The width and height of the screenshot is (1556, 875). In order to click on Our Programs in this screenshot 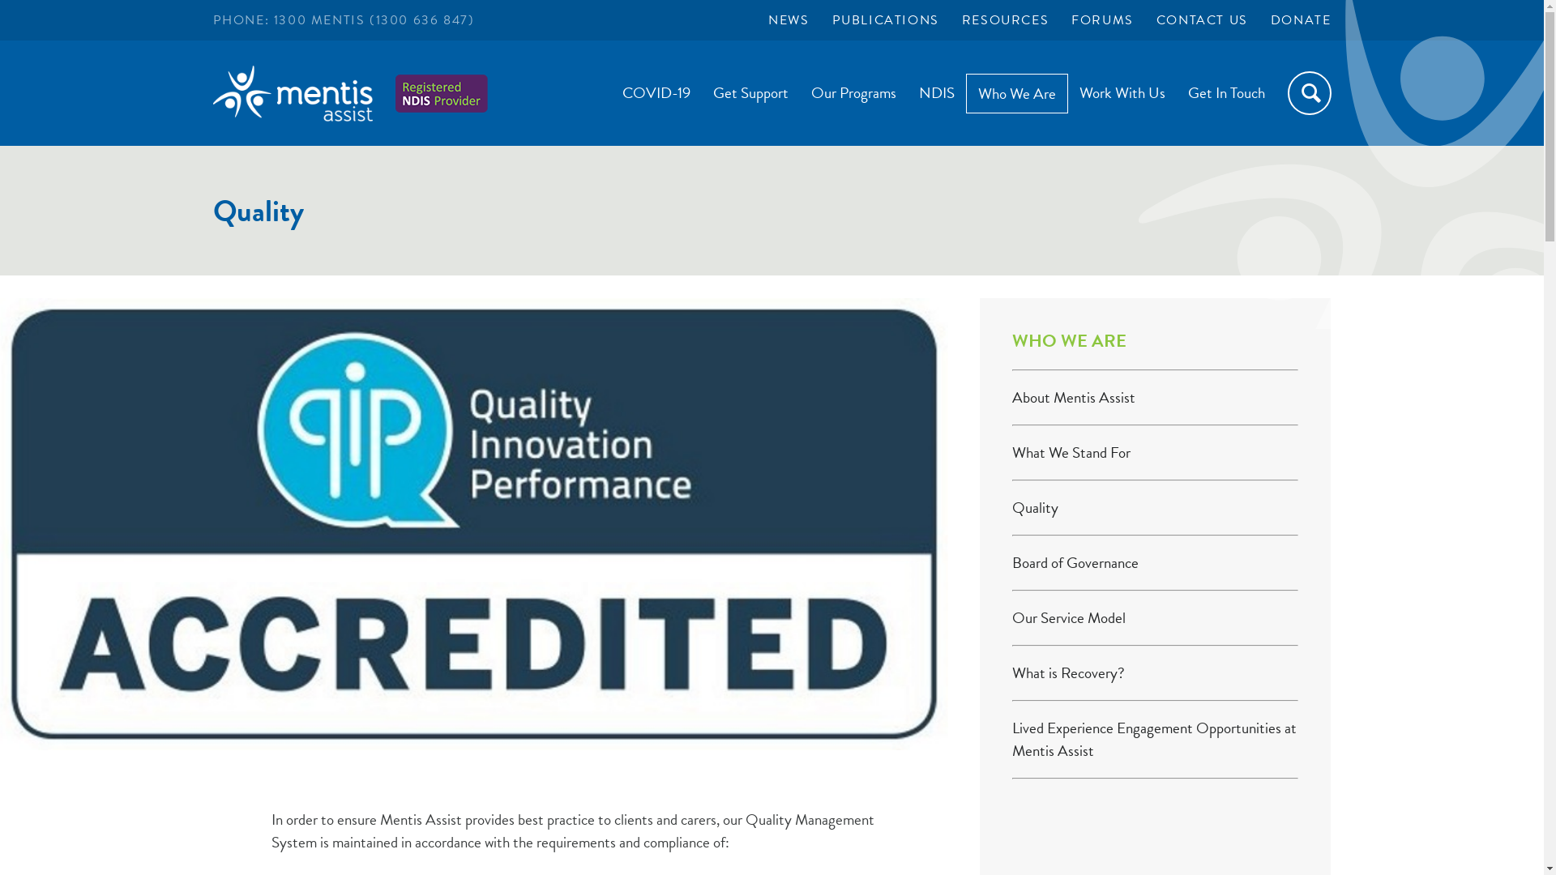, I will do `click(853, 92)`.